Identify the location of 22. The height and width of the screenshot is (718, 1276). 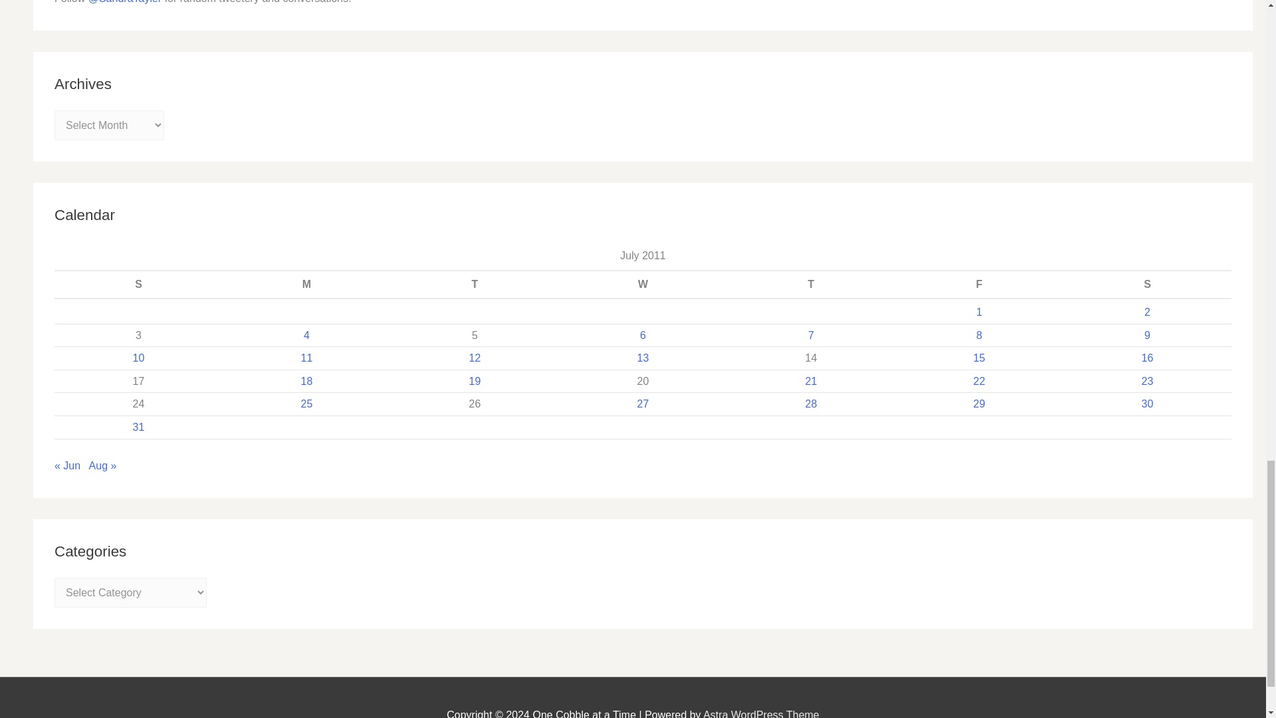
(979, 381).